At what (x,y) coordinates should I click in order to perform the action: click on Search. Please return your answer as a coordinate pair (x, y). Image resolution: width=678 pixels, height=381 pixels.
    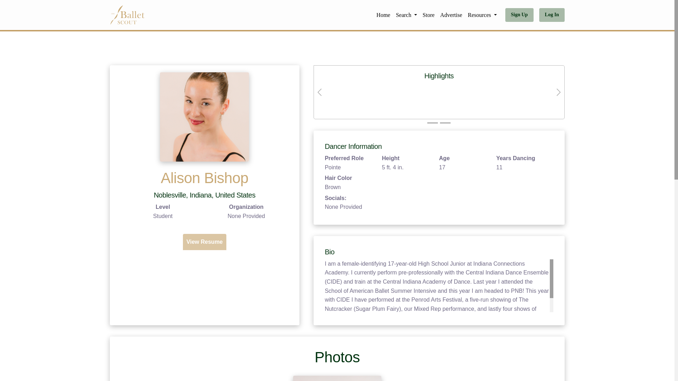
    Looking at the image, I should click on (406, 15).